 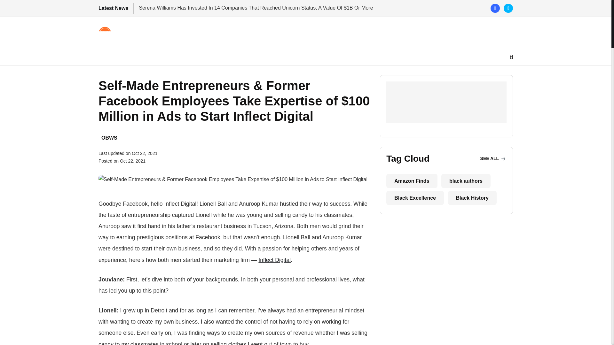 I want to click on Black History, so click(x=472, y=198).